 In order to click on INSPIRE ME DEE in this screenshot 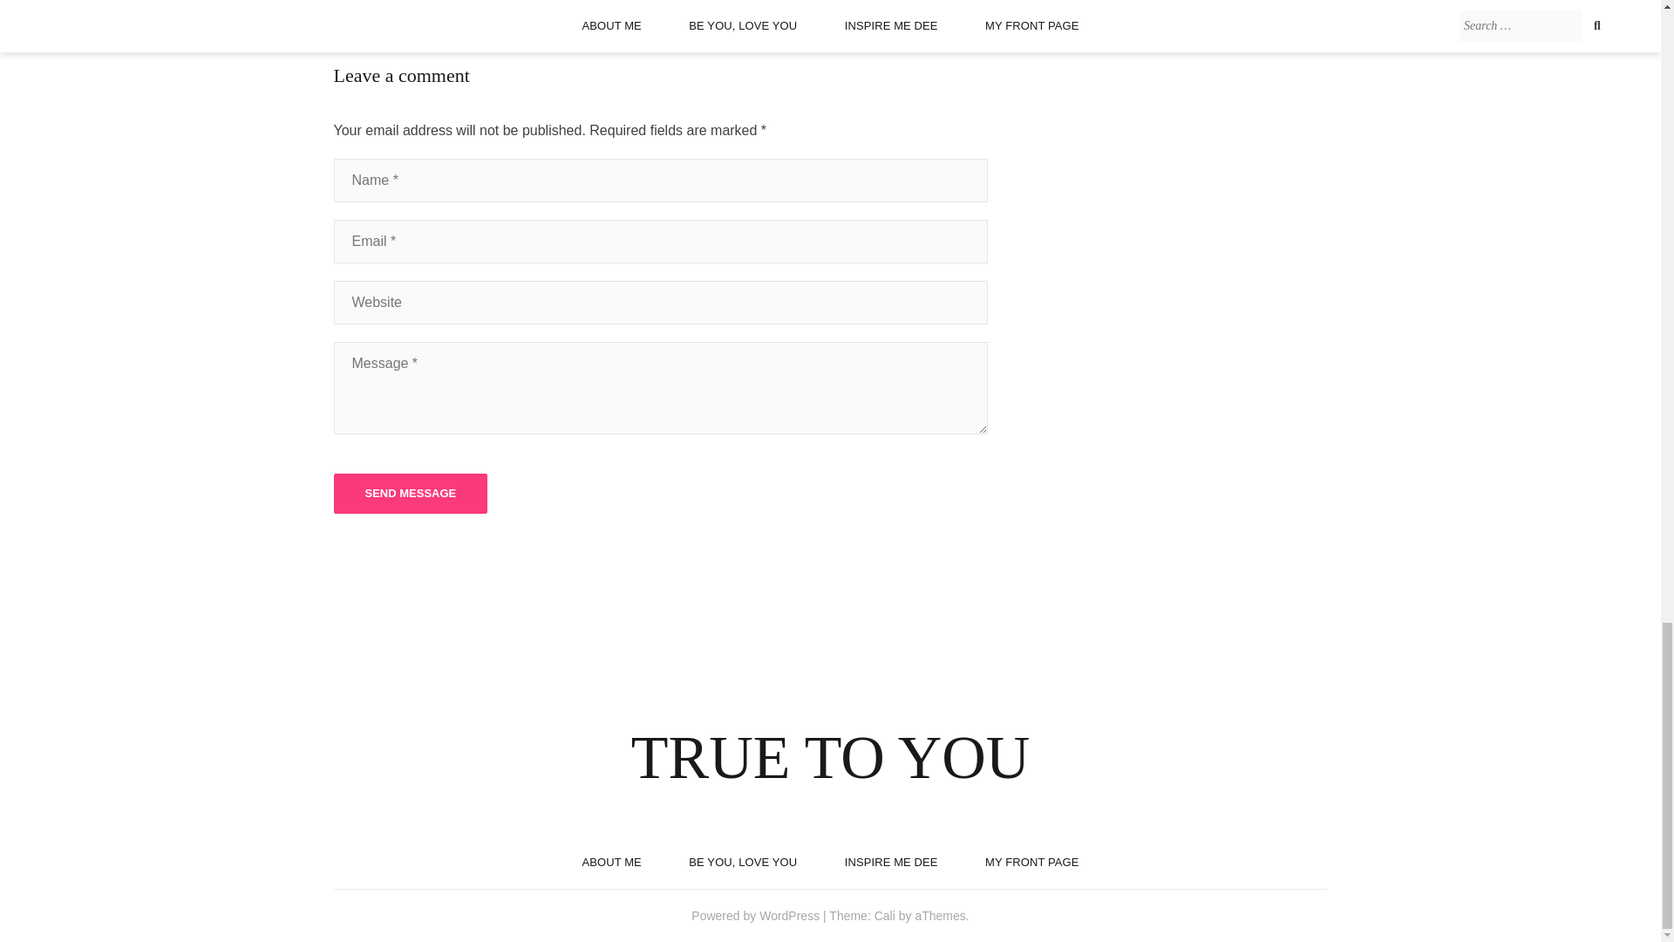, I will do `click(891, 862)`.